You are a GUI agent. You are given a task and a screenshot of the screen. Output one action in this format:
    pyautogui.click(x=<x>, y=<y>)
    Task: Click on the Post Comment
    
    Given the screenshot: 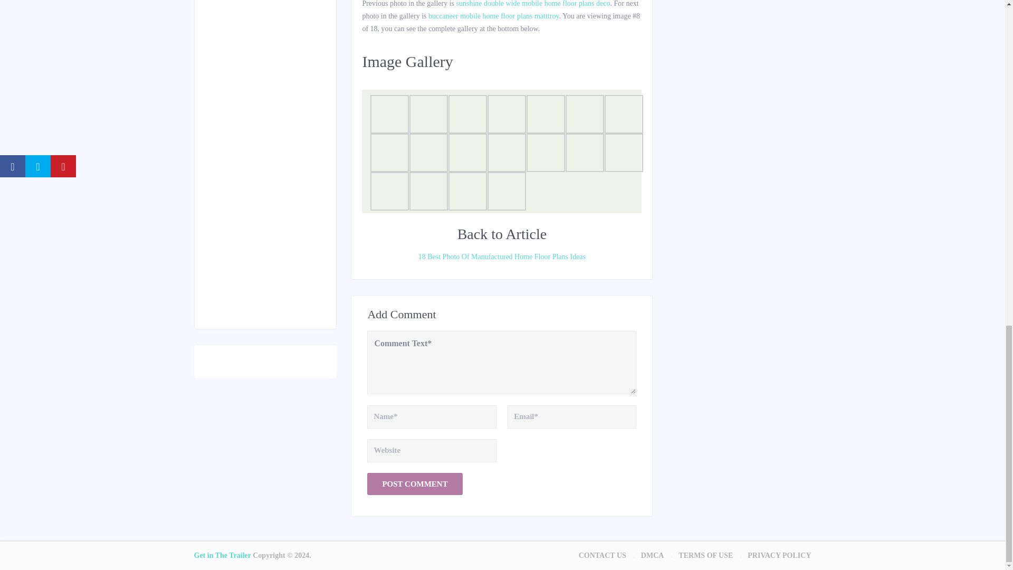 What is the action you would take?
    pyautogui.click(x=414, y=484)
    